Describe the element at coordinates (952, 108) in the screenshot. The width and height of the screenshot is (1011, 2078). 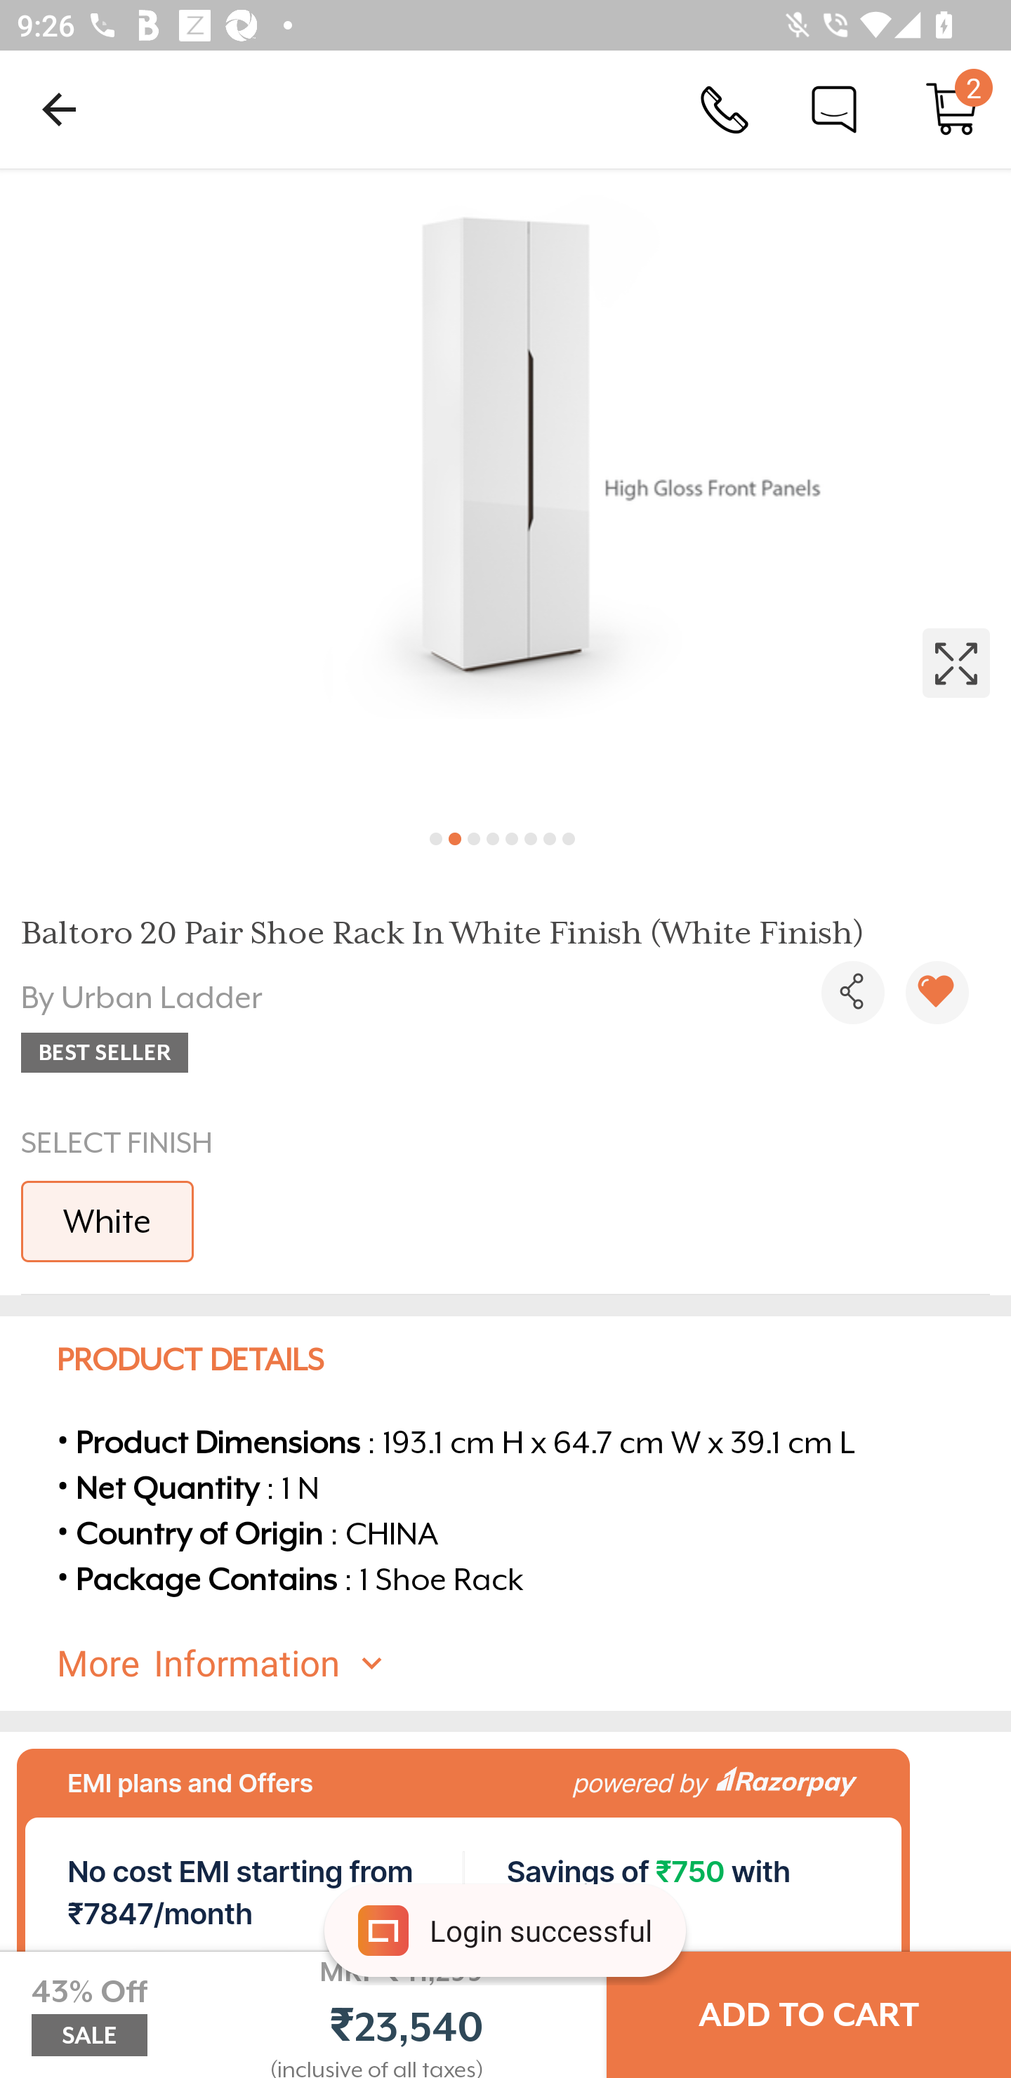
I see `Cart` at that location.